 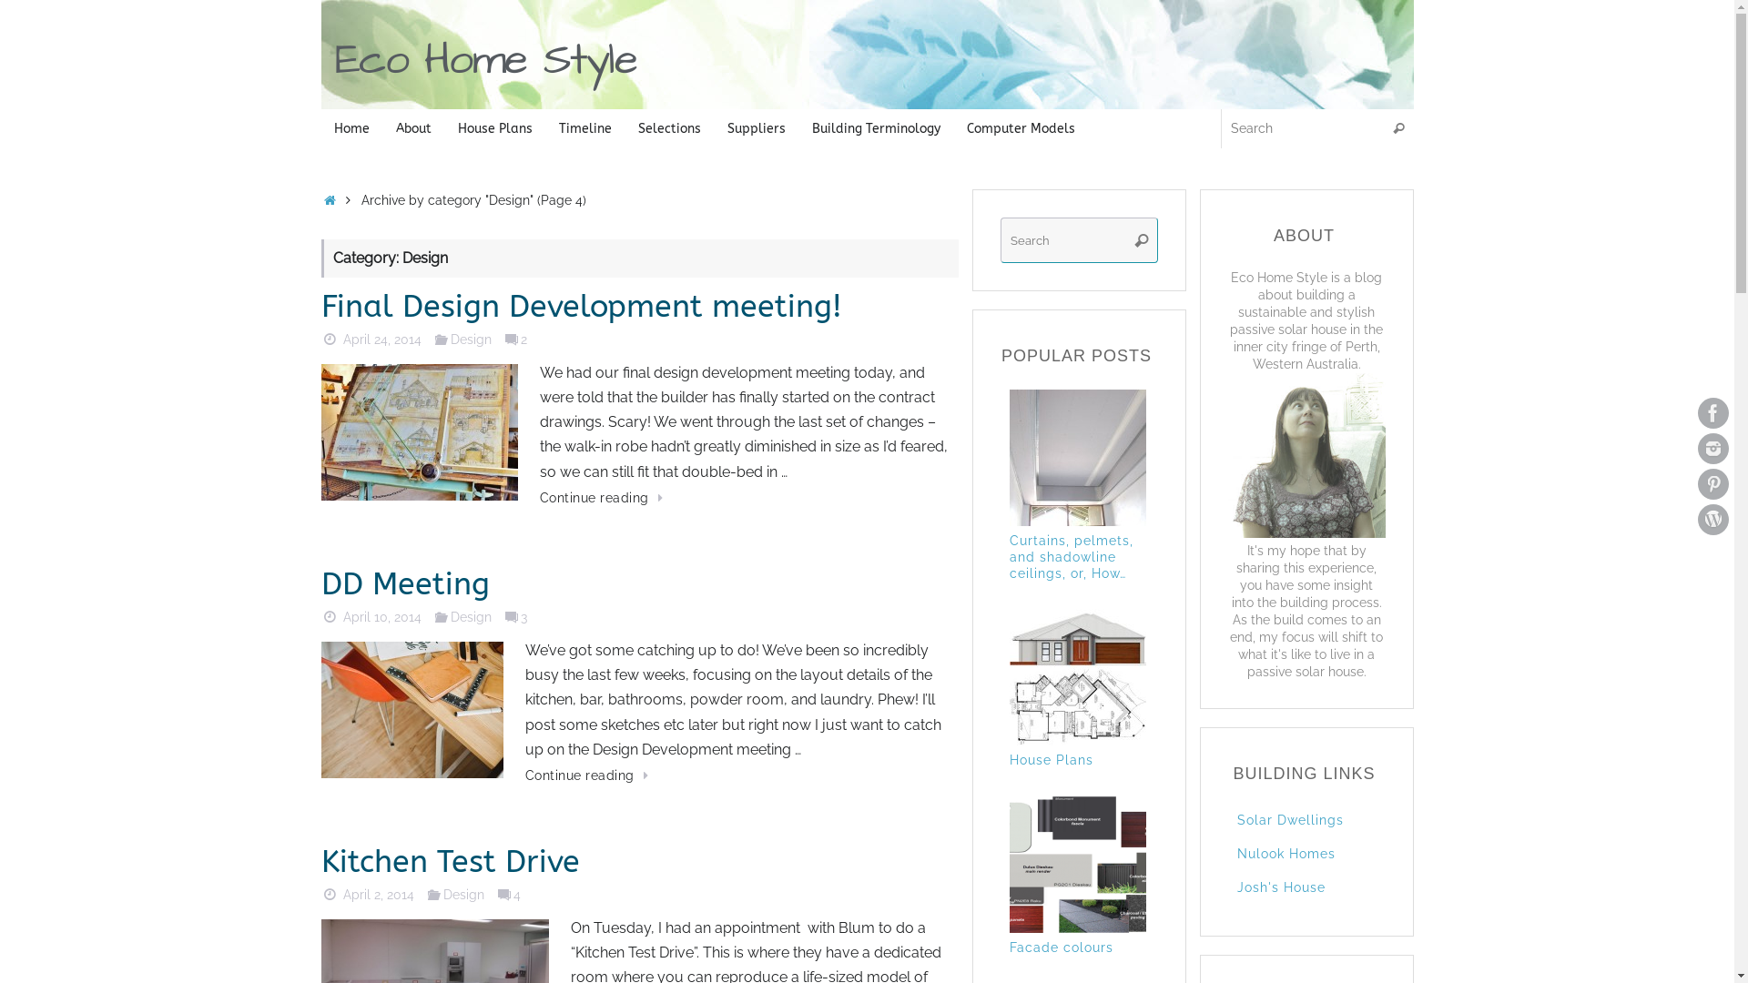 I want to click on Selections, so click(x=669, y=129).